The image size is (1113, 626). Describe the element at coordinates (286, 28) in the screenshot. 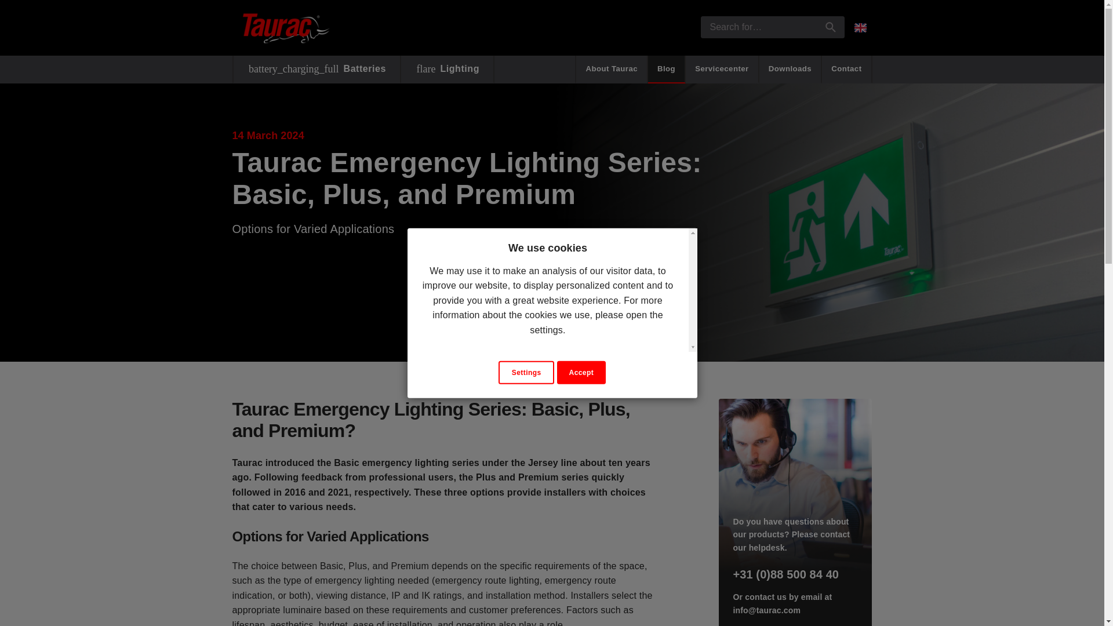

I see `Taurac` at that location.